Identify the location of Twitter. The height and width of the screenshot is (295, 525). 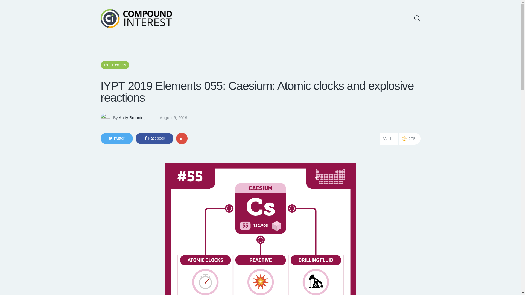
(116, 138).